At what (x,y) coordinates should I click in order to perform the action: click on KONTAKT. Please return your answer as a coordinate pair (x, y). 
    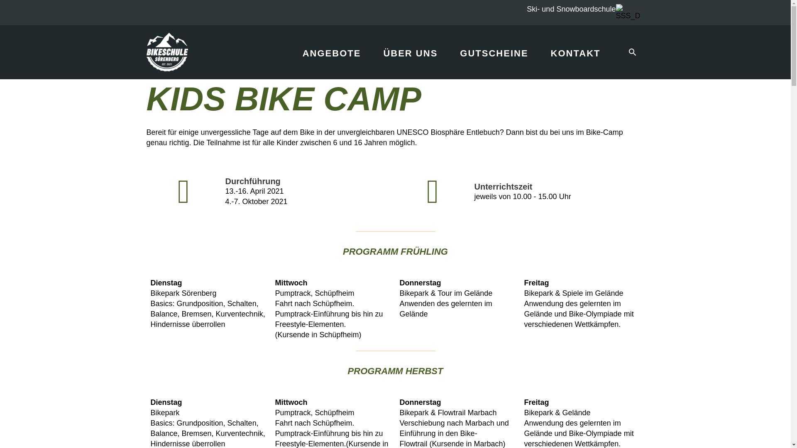
    Looking at the image, I should click on (576, 50).